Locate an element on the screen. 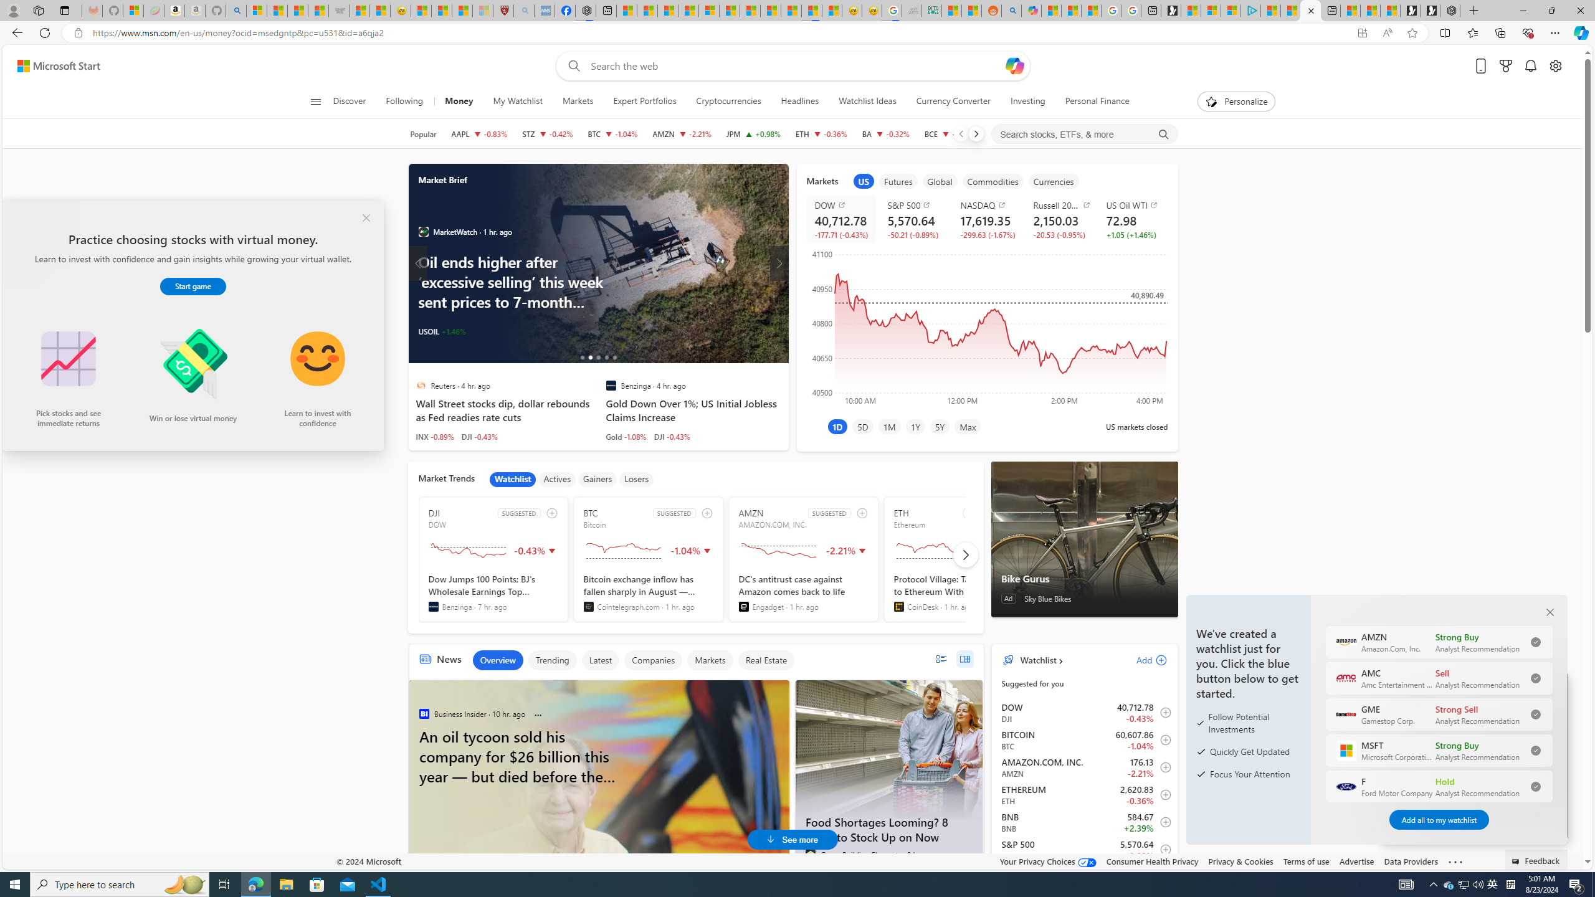 Image resolution: width=1595 pixels, height=897 pixels. DJI SUGGESTED DOW is located at coordinates (493, 559).